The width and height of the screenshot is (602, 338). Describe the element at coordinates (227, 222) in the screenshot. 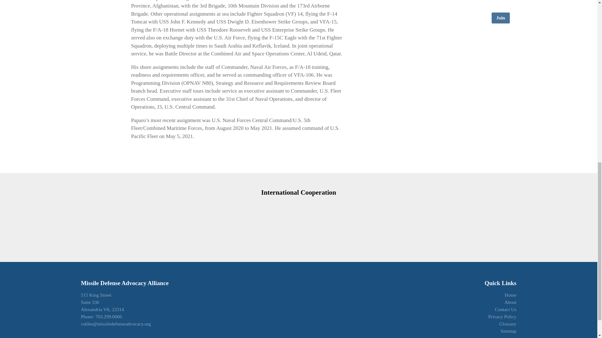

I see `Finland` at that location.